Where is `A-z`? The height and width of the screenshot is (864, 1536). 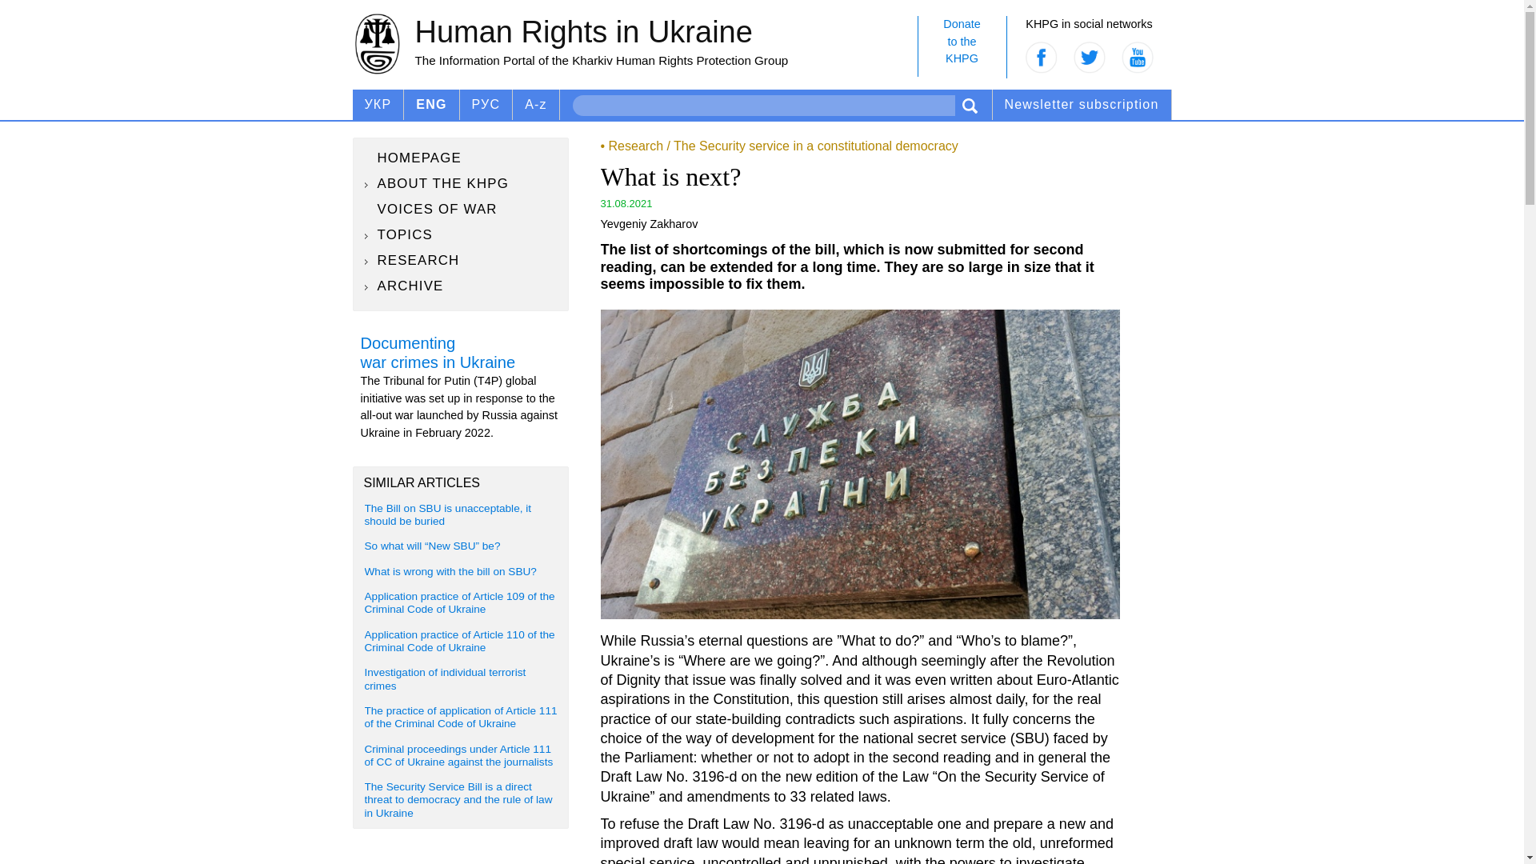 A-z is located at coordinates (536, 105).